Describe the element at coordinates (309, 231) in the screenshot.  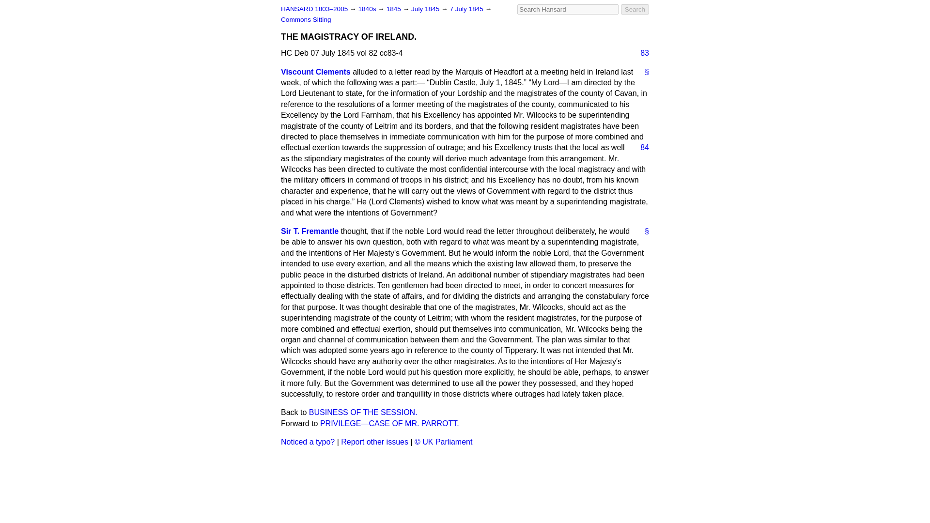
I see `Sir Thomas Fremantle` at that location.